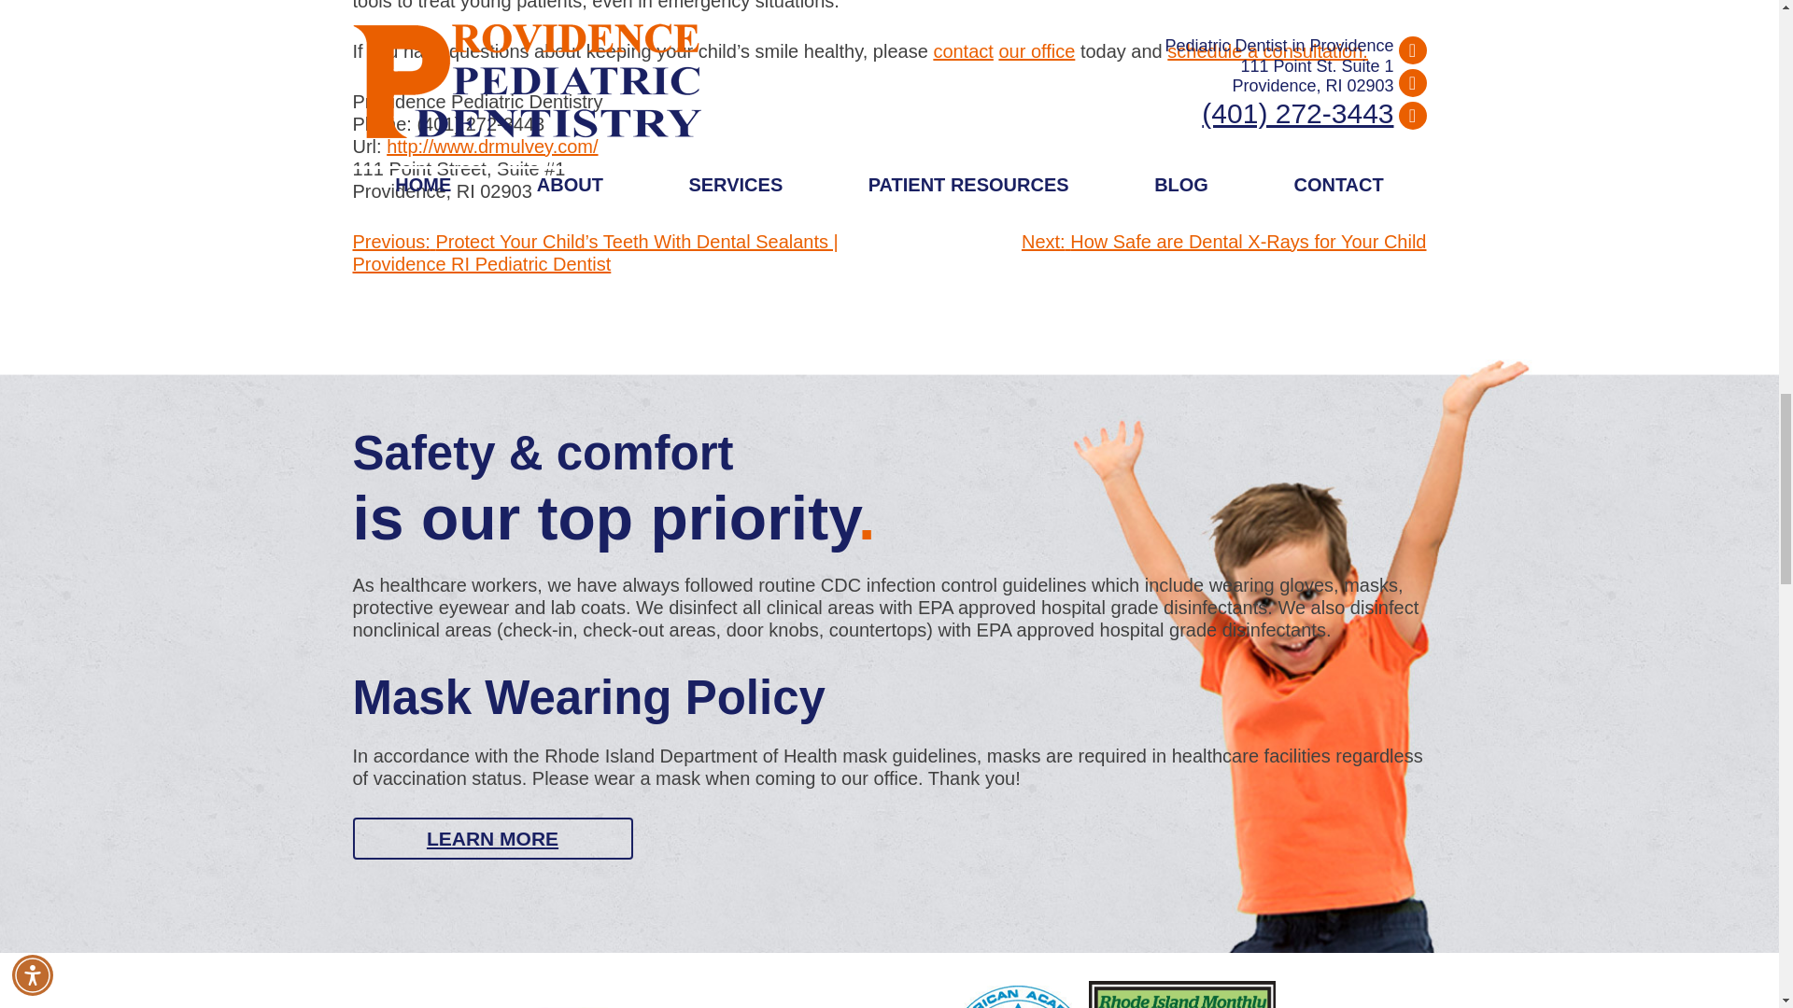 The height and width of the screenshot is (1008, 1793). I want to click on Next: How Safe are Dental X-Rays for Your Child, so click(1224, 242).